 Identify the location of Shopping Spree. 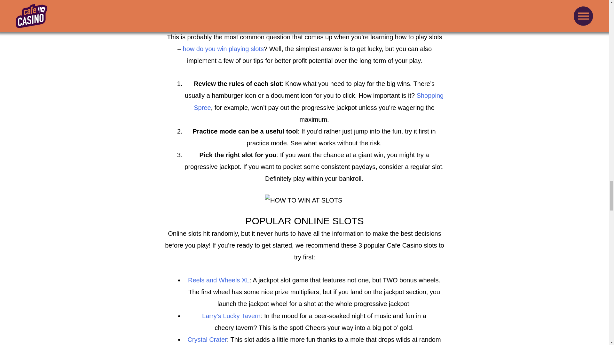
(319, 101).